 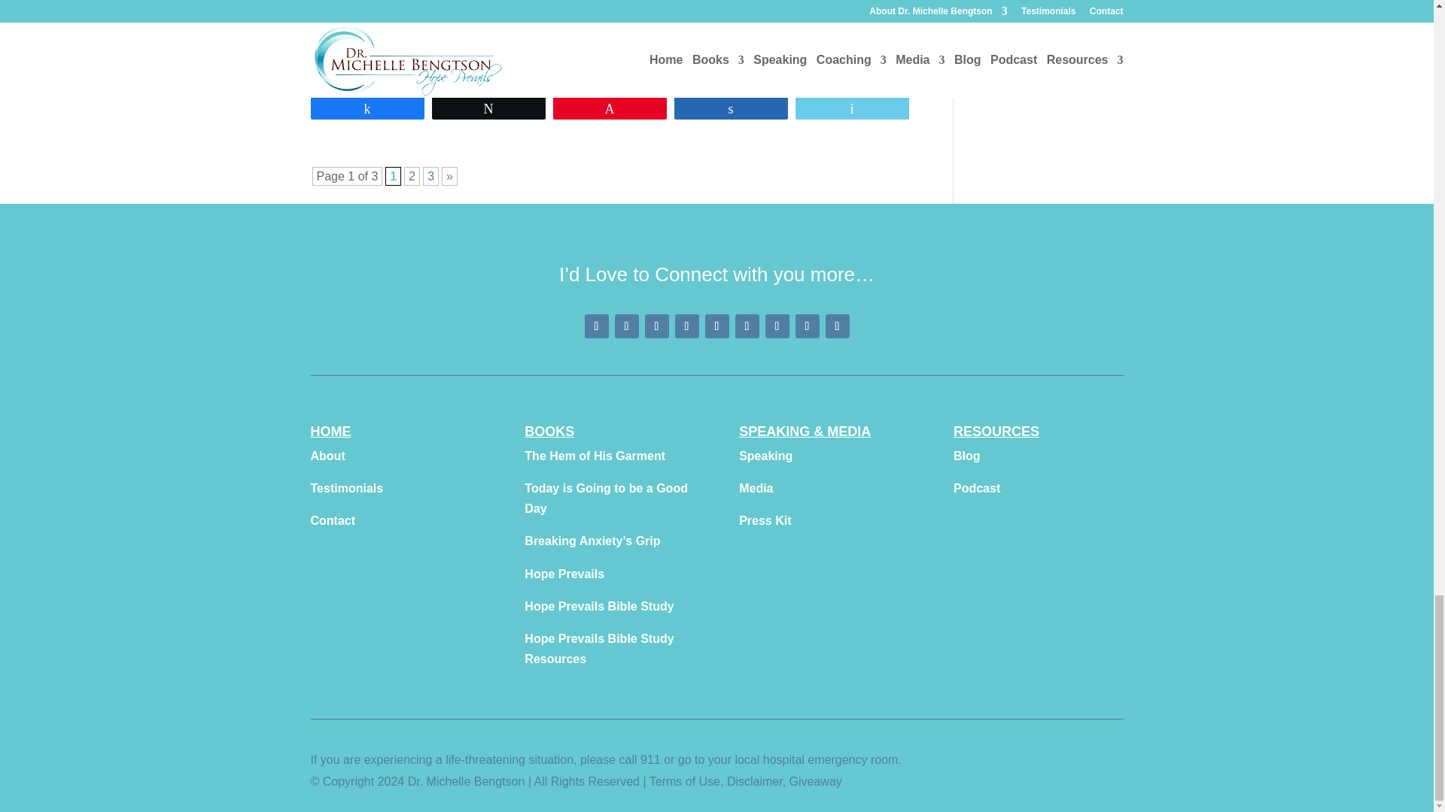 What do you see at coordinates (716, 326) in the screenshot?
I see `Follow on Twitter` at bounding box center [716, 326].